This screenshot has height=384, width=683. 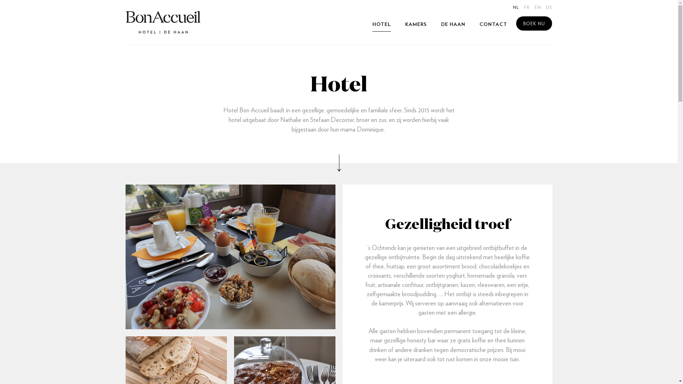 I want to click on NL, so click(x=516, y=8).